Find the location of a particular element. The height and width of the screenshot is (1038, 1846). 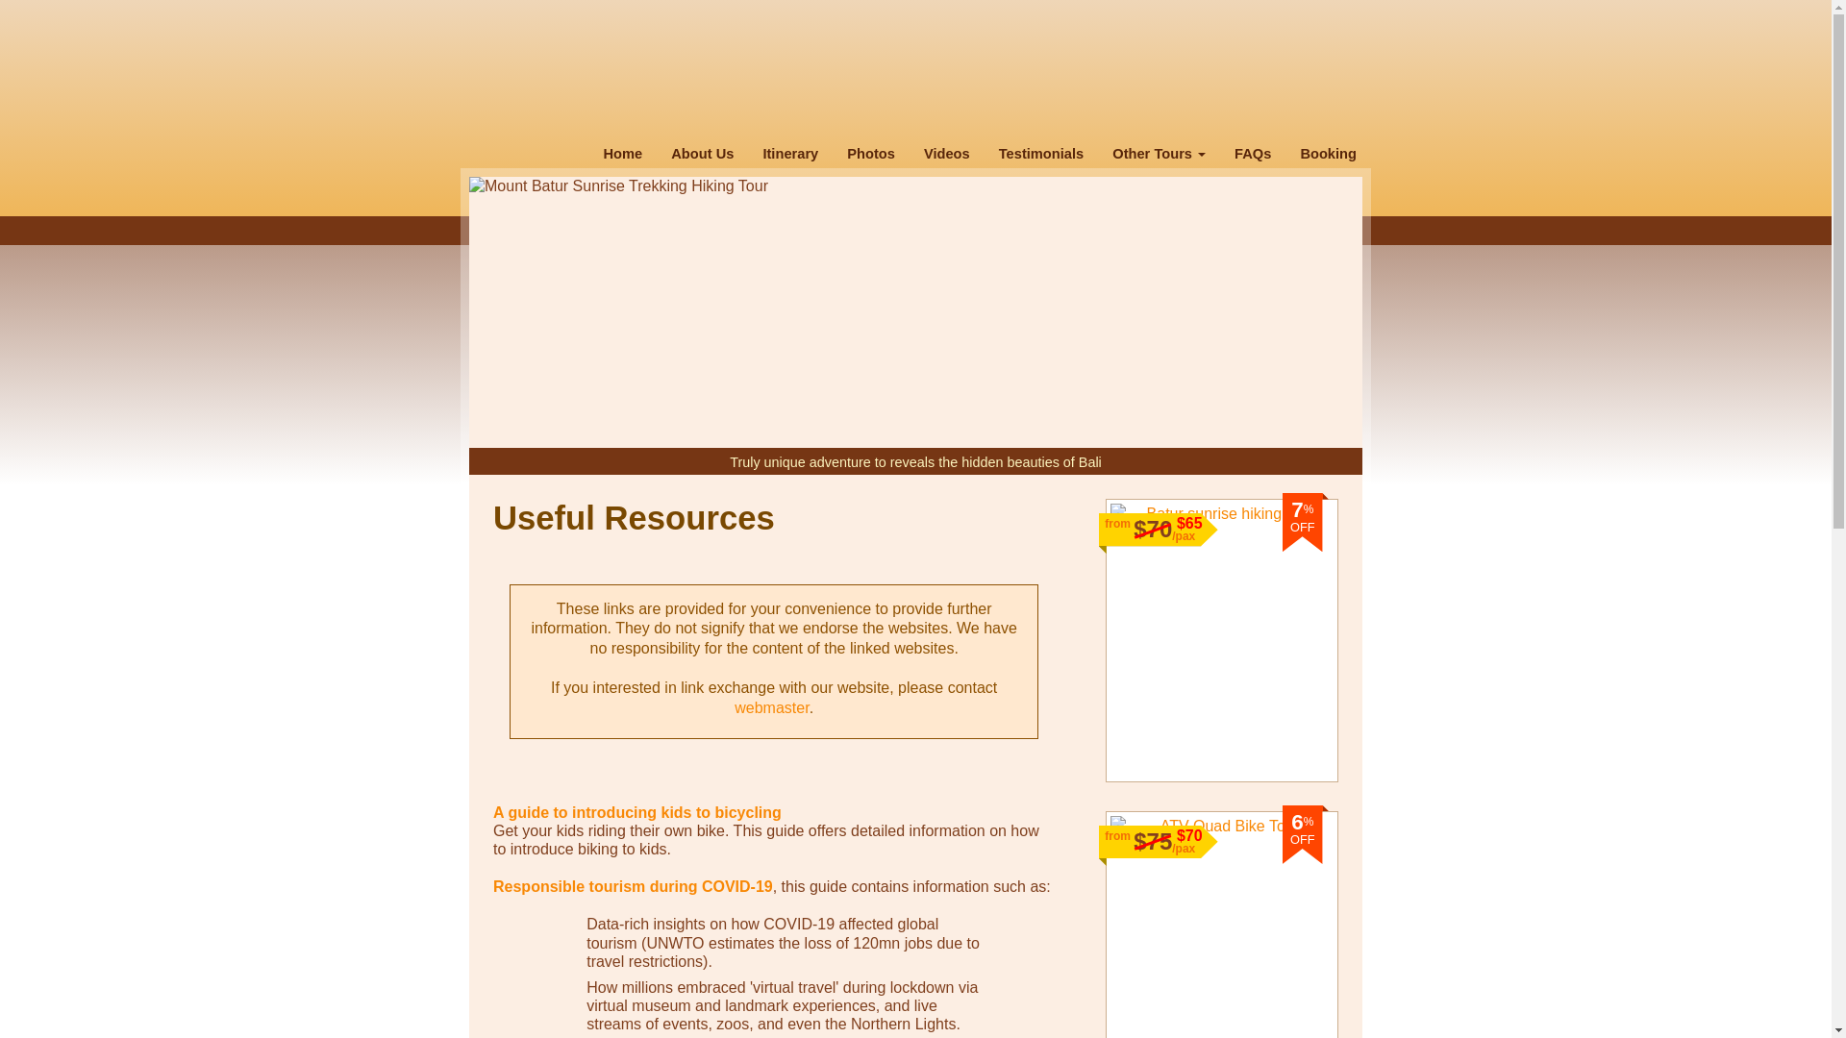

Videos Collection is located at coordinates (946, 153).